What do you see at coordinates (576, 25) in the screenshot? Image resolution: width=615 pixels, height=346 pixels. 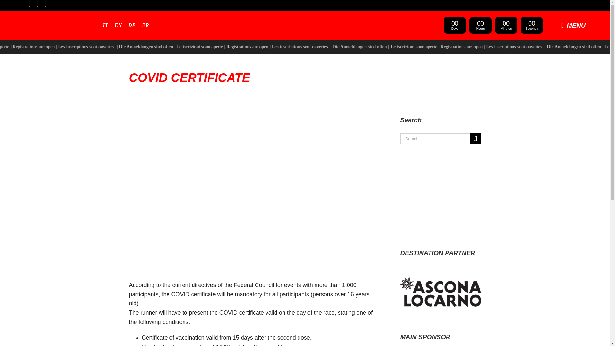 I see `MENU` at bounding box center [576, 25].